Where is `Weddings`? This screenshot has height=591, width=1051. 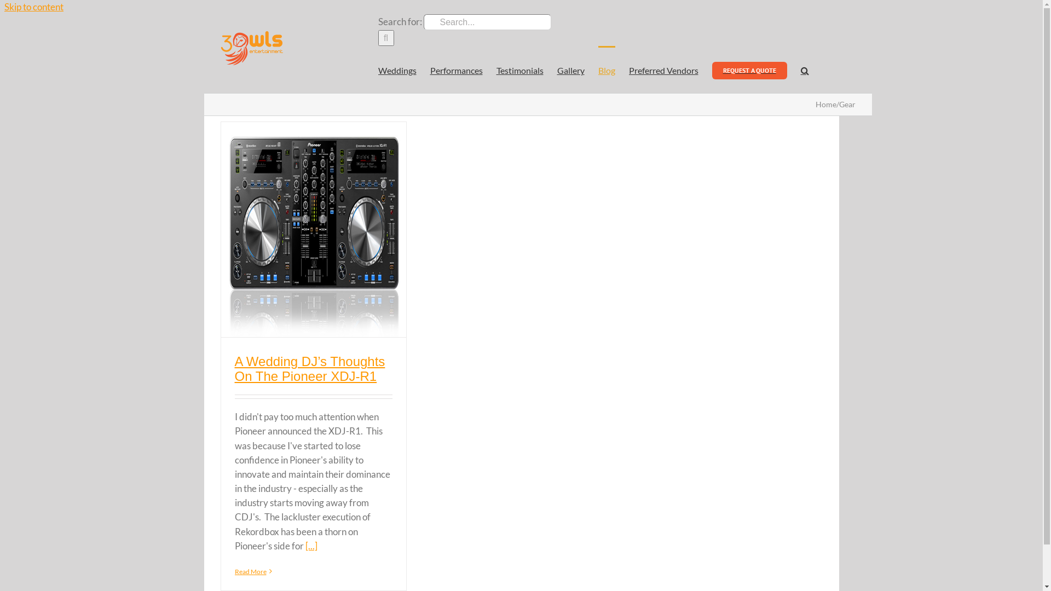 Weddings is located at coordinates (397, 69).